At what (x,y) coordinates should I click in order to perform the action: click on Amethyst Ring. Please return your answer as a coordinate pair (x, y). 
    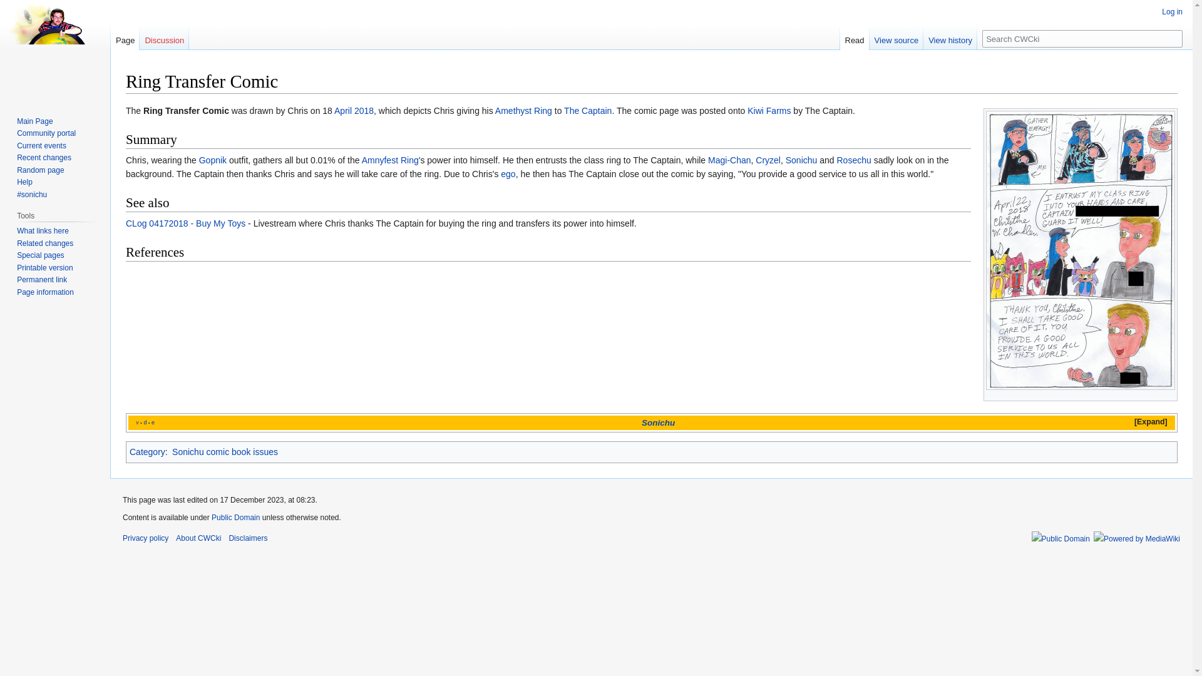
    Looking at the image, I should click on (523, 110).